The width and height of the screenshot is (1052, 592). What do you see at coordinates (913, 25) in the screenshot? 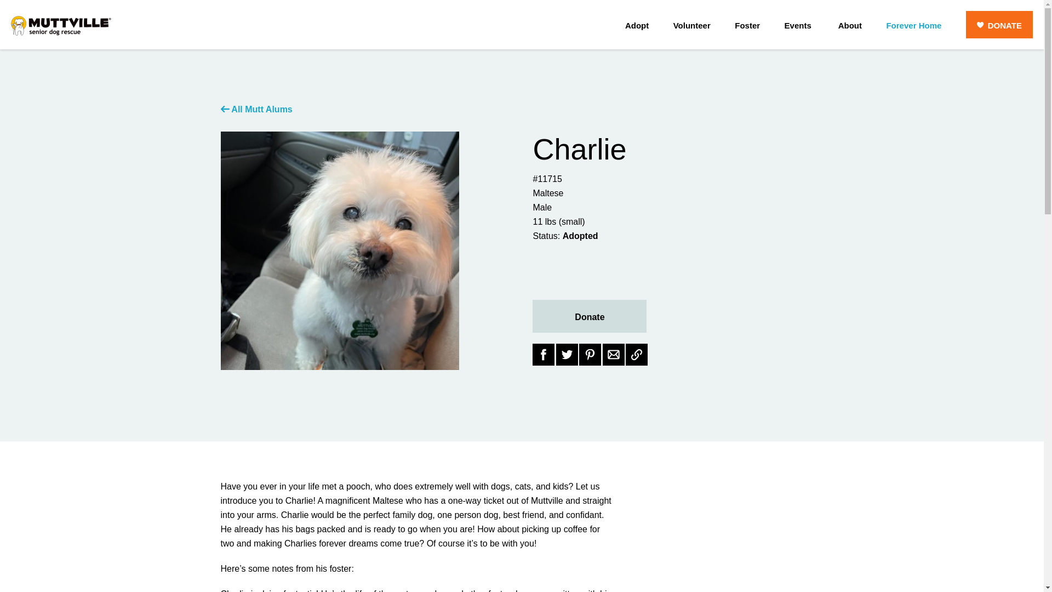
I see `Forever Home` at bounding box center [913, 25].